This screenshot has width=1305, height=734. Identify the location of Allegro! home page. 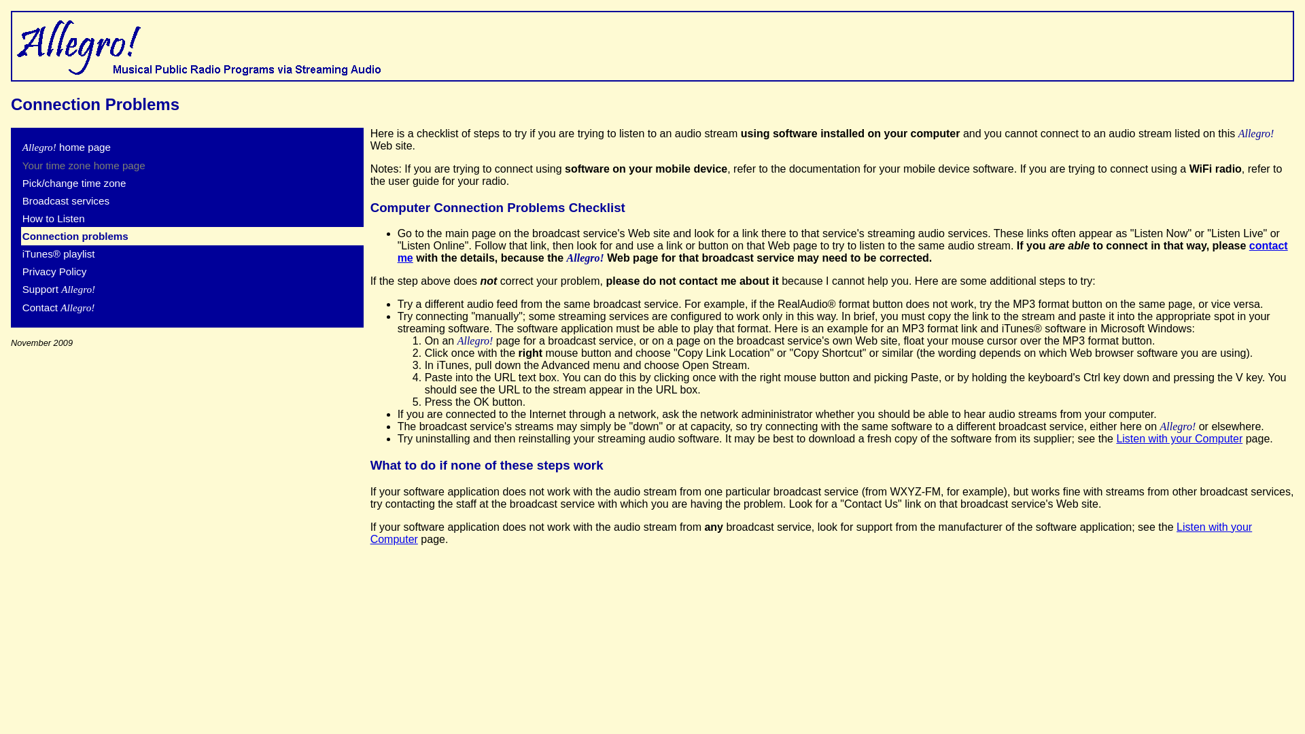
(67, 147).